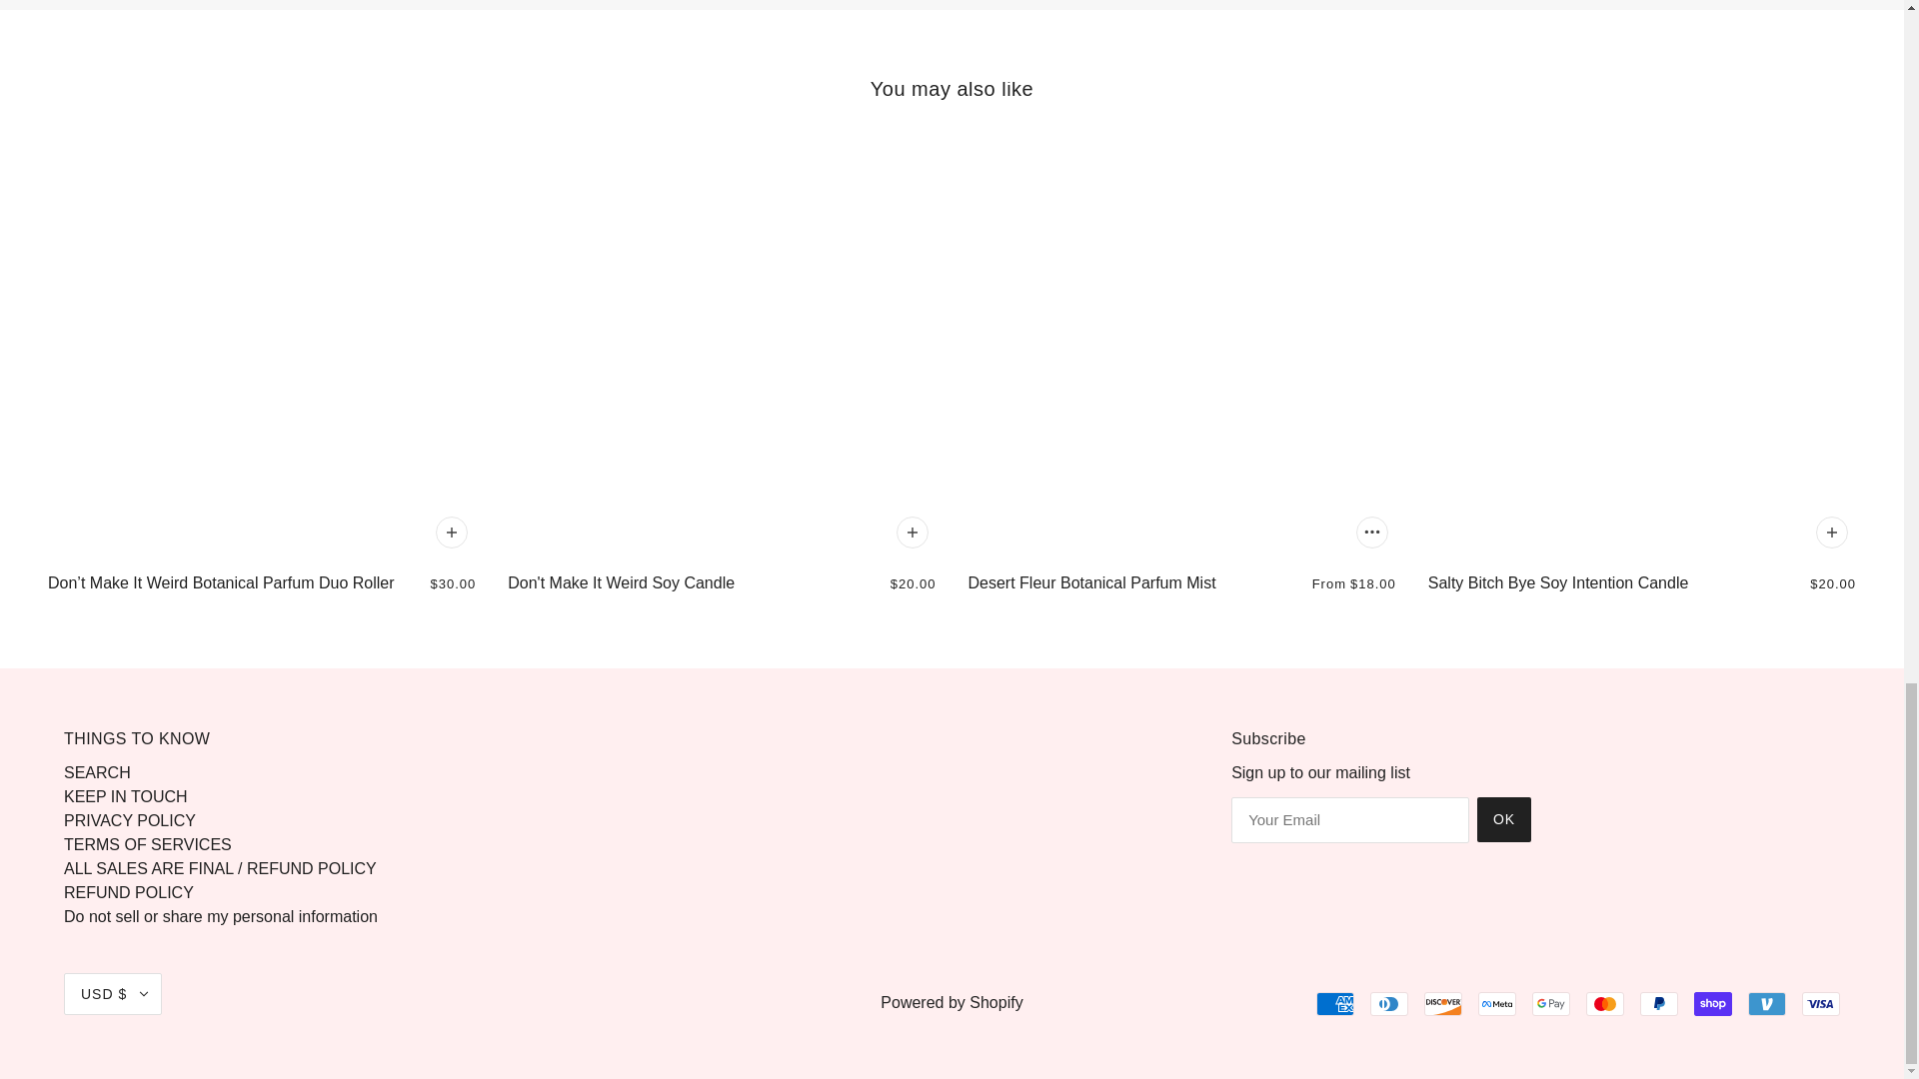 This screenshot has width=1919, height=1079. I want to click on KEEP IN TOUCH, so click(126, 796).